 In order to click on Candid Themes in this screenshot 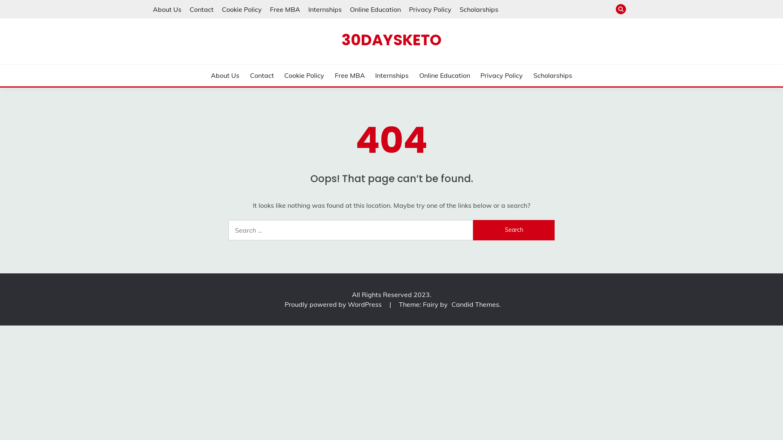, I will do `click(475, 304)`.